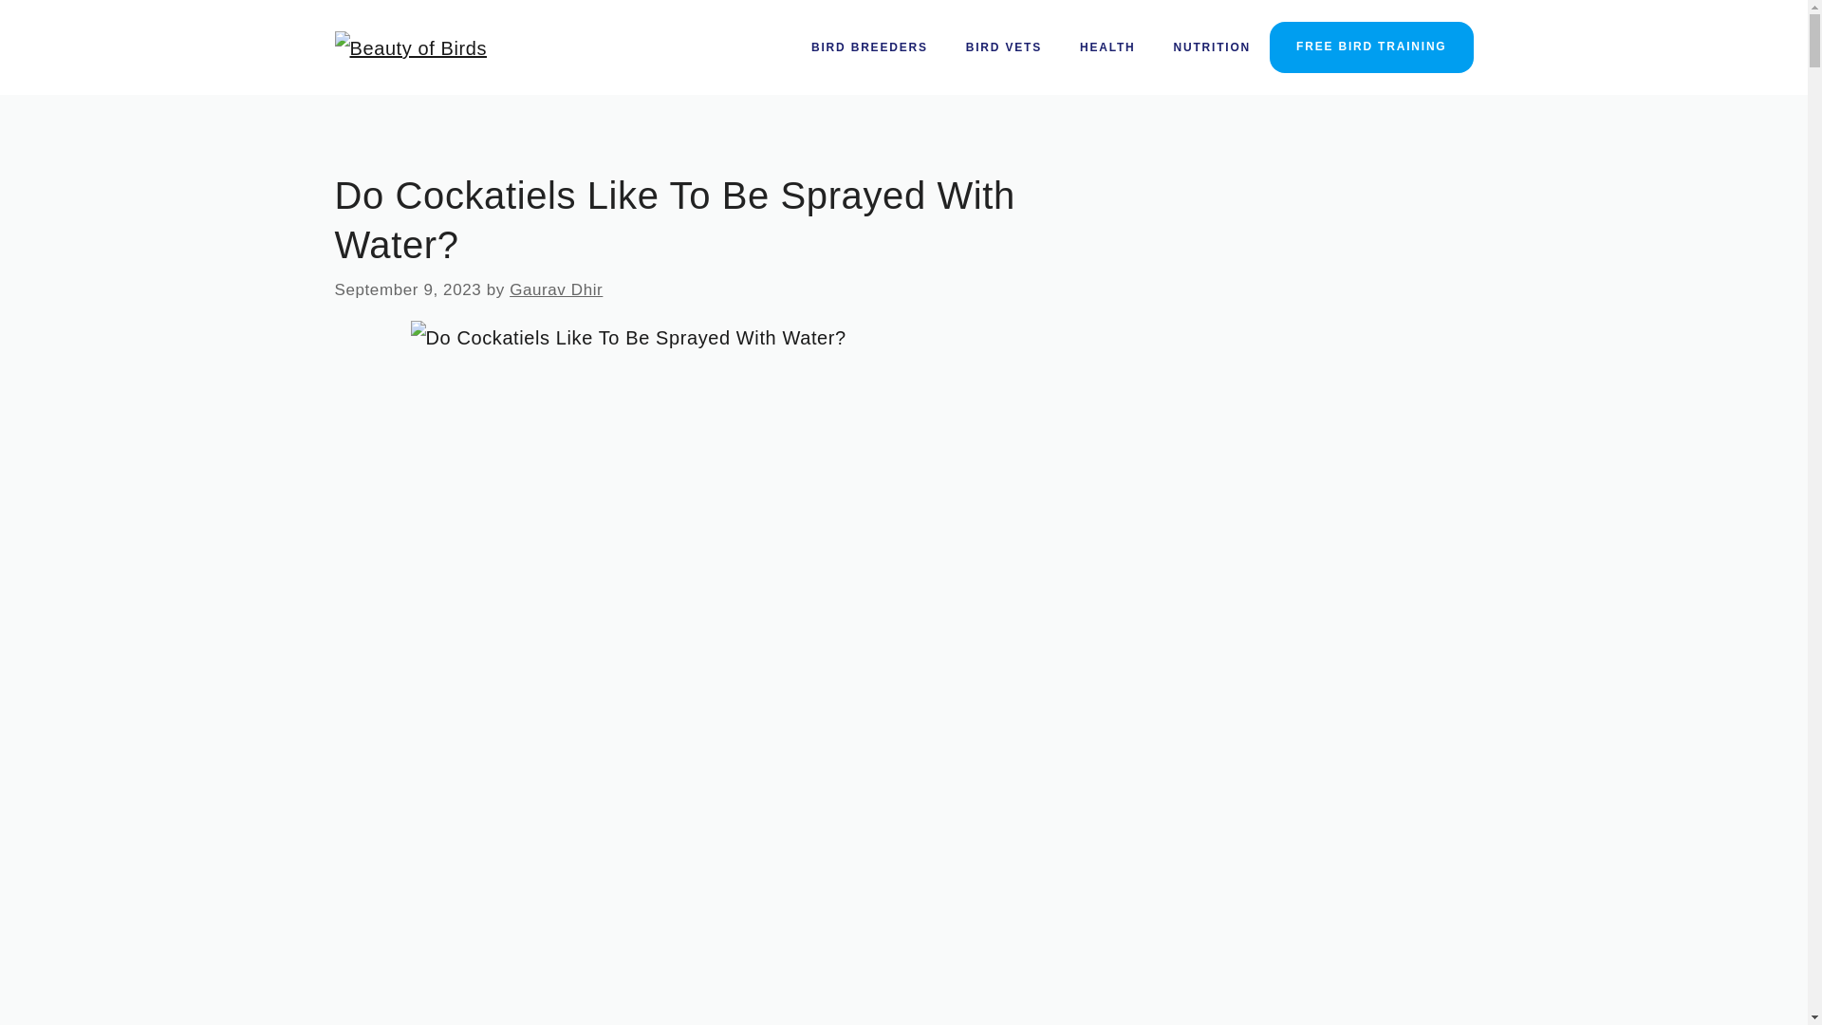 This screenshot has height=1025, width=1822. What do you see at coordinates (1213, 47) in the screenshot?
I see `NUTRITION` at bounding box center [1213, 47].